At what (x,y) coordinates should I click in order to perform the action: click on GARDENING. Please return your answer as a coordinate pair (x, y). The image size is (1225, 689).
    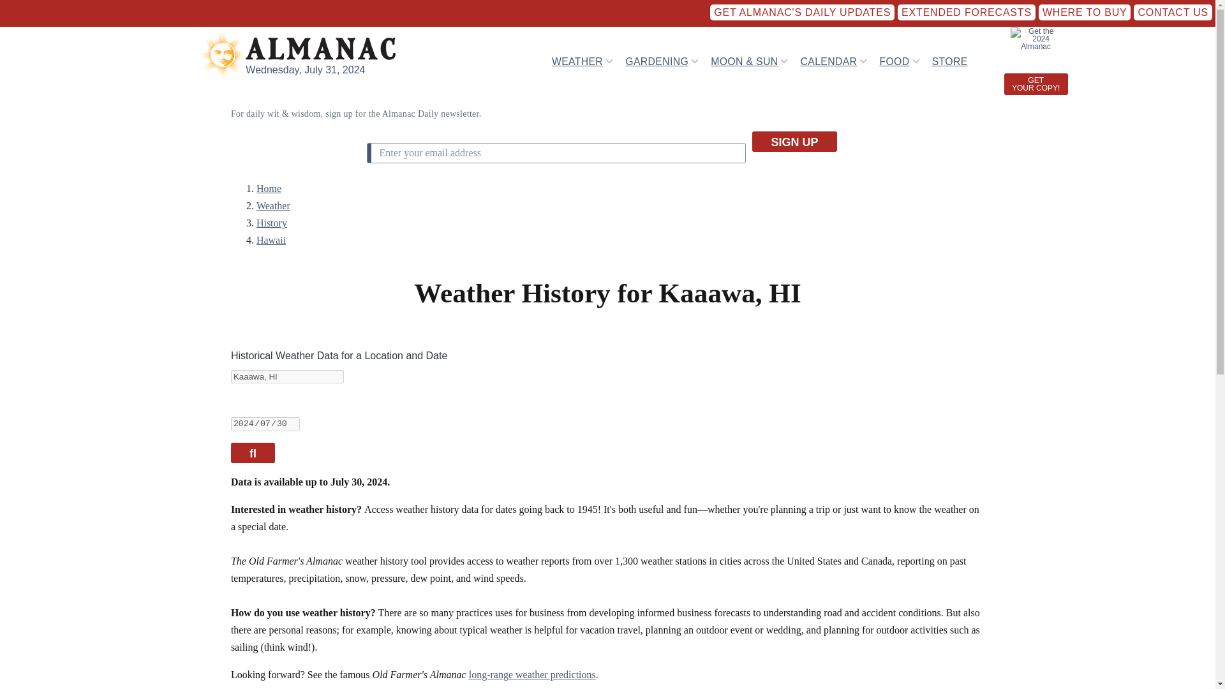
    Looking at the image, I should click on (657, 61).